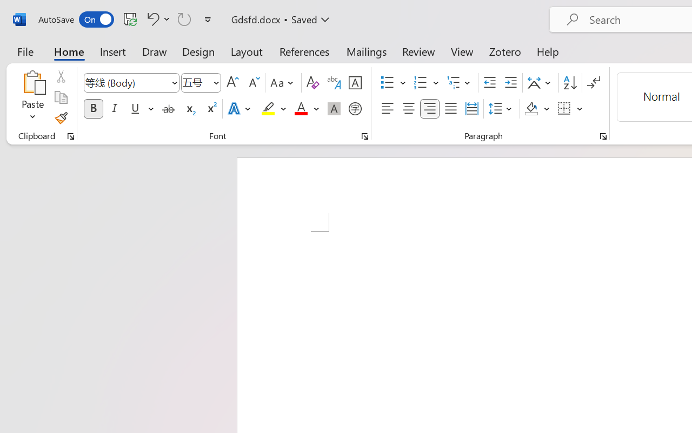  I want to click on Text Highlight Color Yellow, so click(268, 109).